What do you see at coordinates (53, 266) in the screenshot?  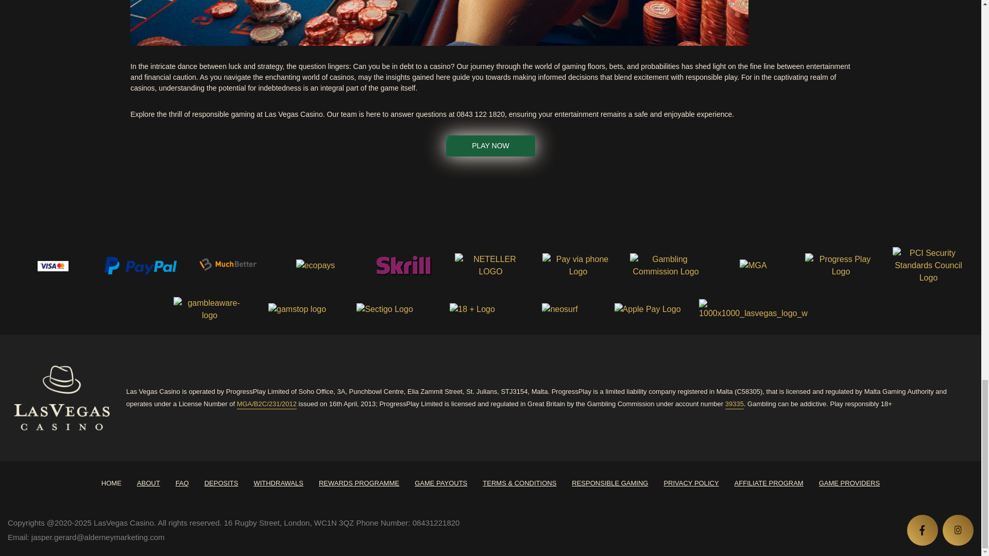 I see `client logos` at bounding box center [53, 266].